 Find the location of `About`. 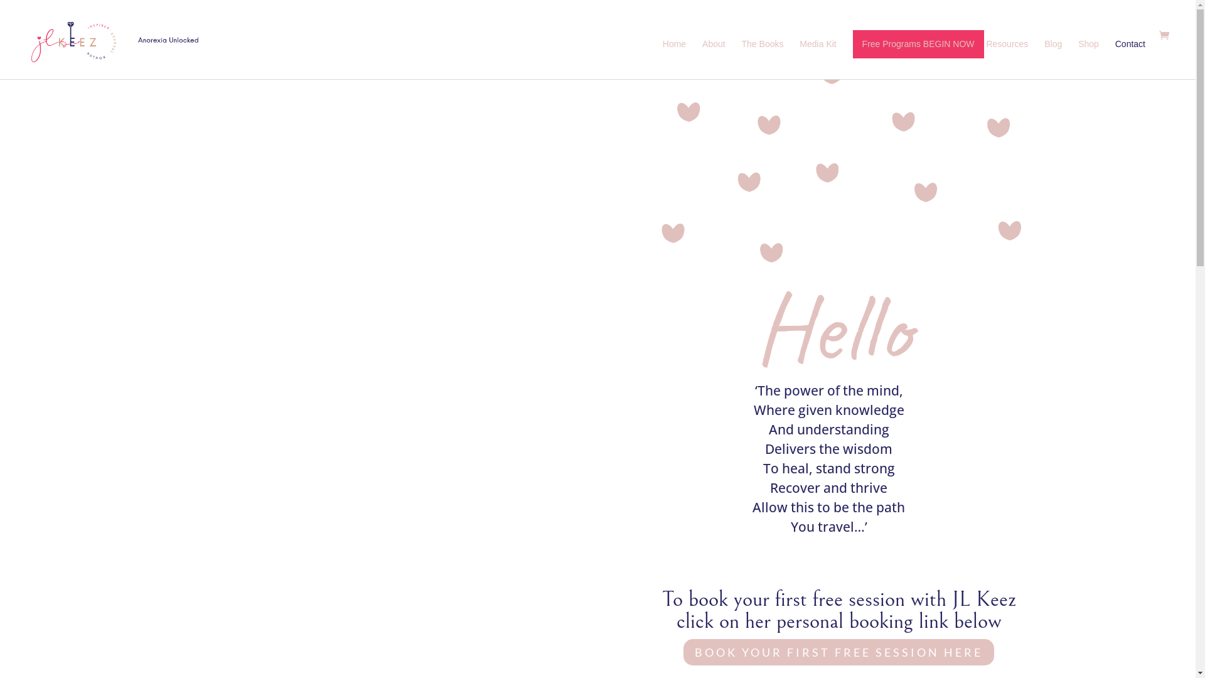

About is located at coordinates (714, 59).